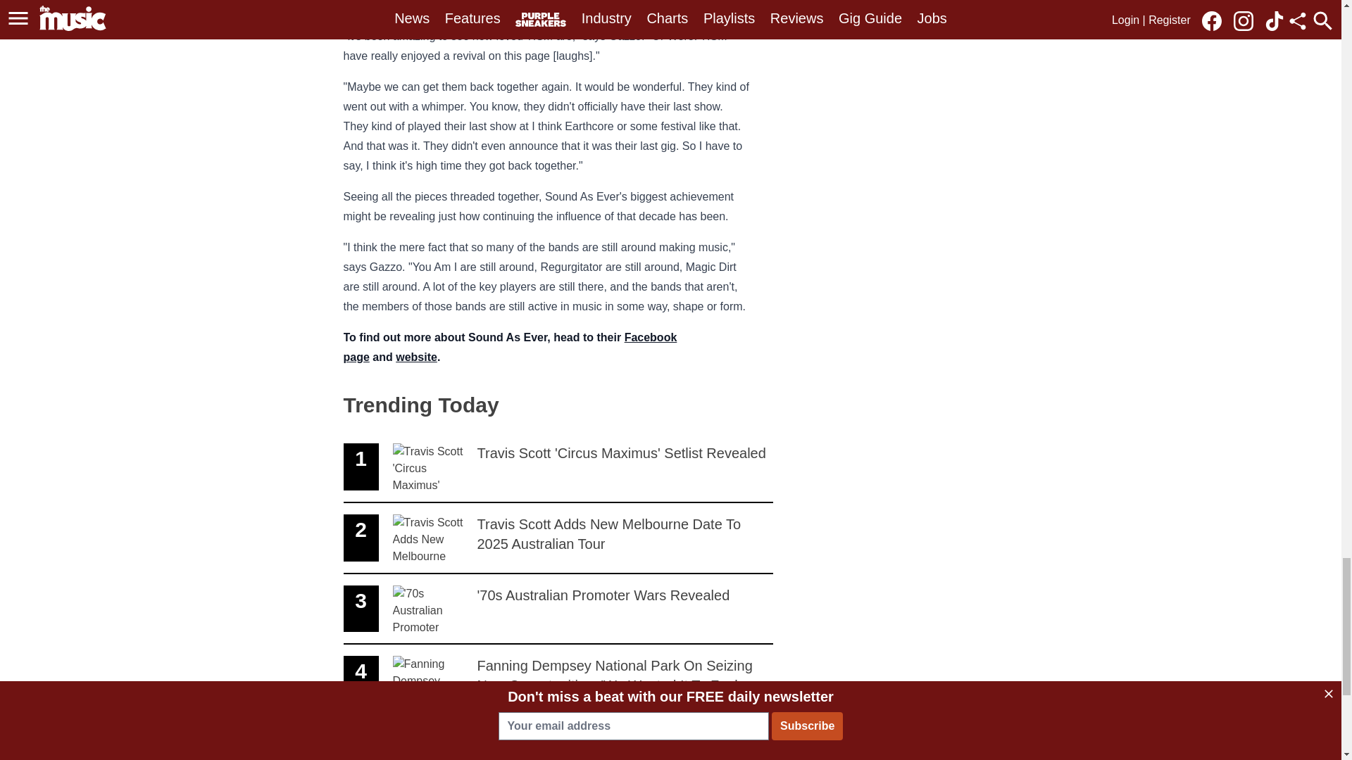 The width and height of the screenshot is (1352, 760). I want to click on website, so click(416, 357).